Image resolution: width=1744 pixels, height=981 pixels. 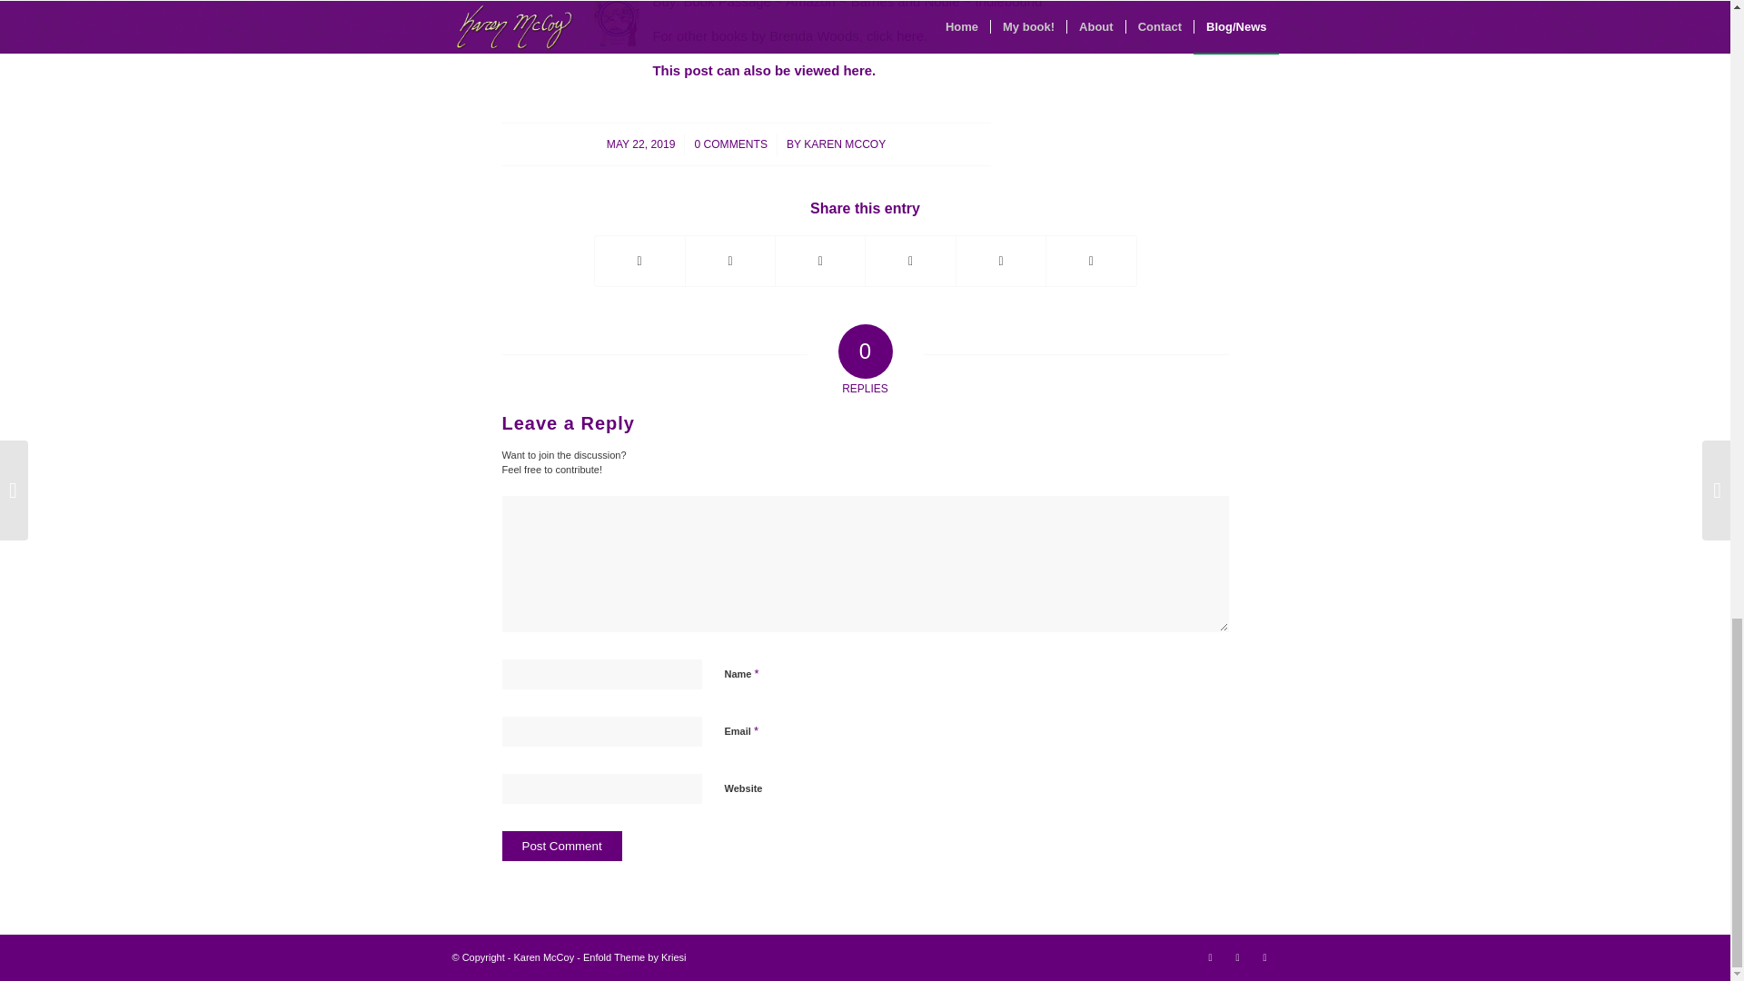 I want to click on Enfold Theme by Kriesi, so click(x=634, y=956).